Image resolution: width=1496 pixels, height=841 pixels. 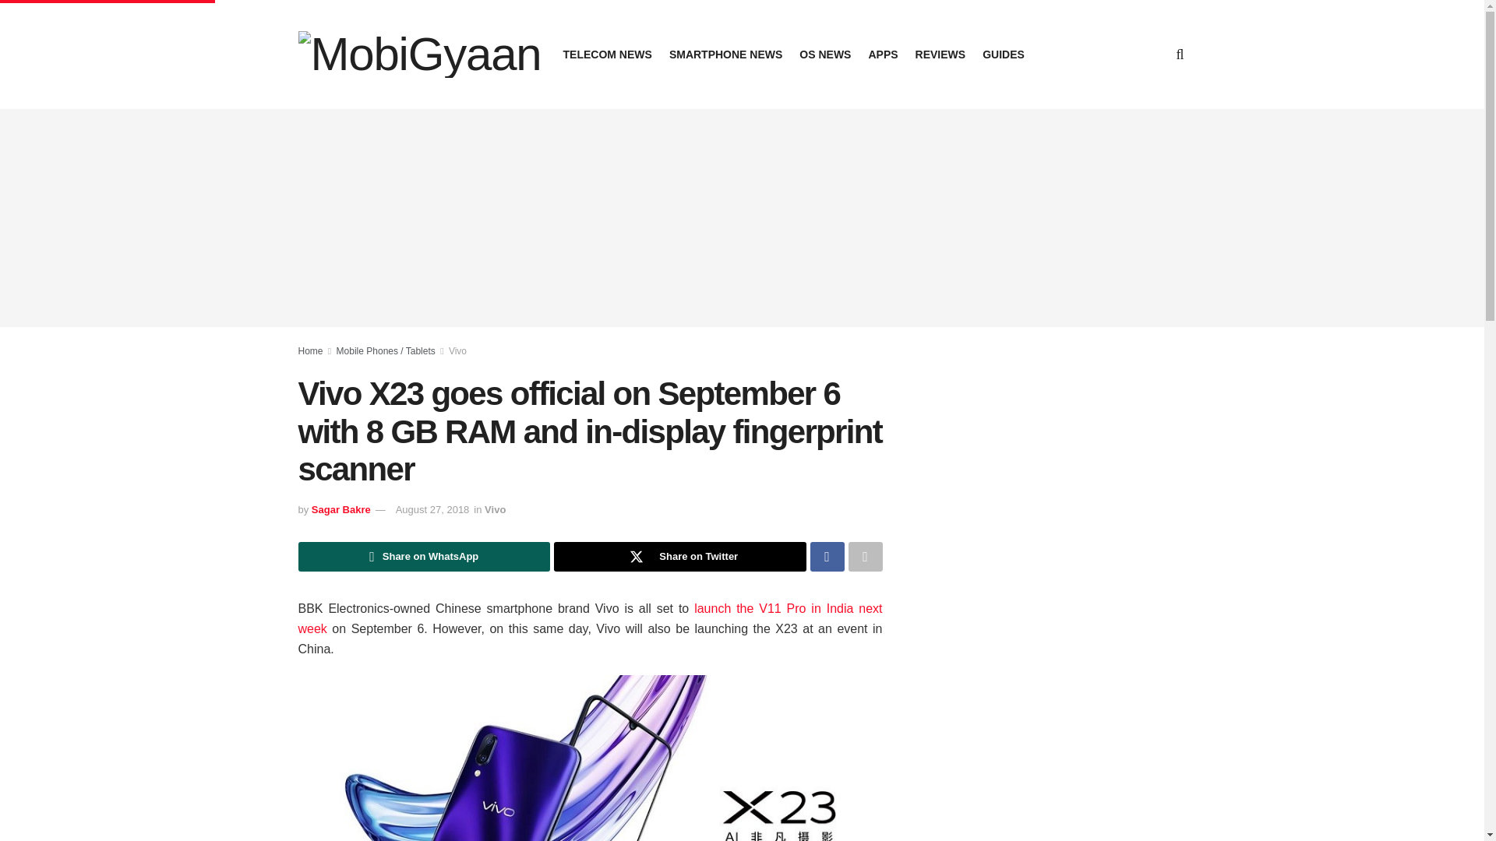 What do you see at coordinates (341, 509) in the screenshot?
I see `Sagar Bakre` at bounding box center [341, 509].